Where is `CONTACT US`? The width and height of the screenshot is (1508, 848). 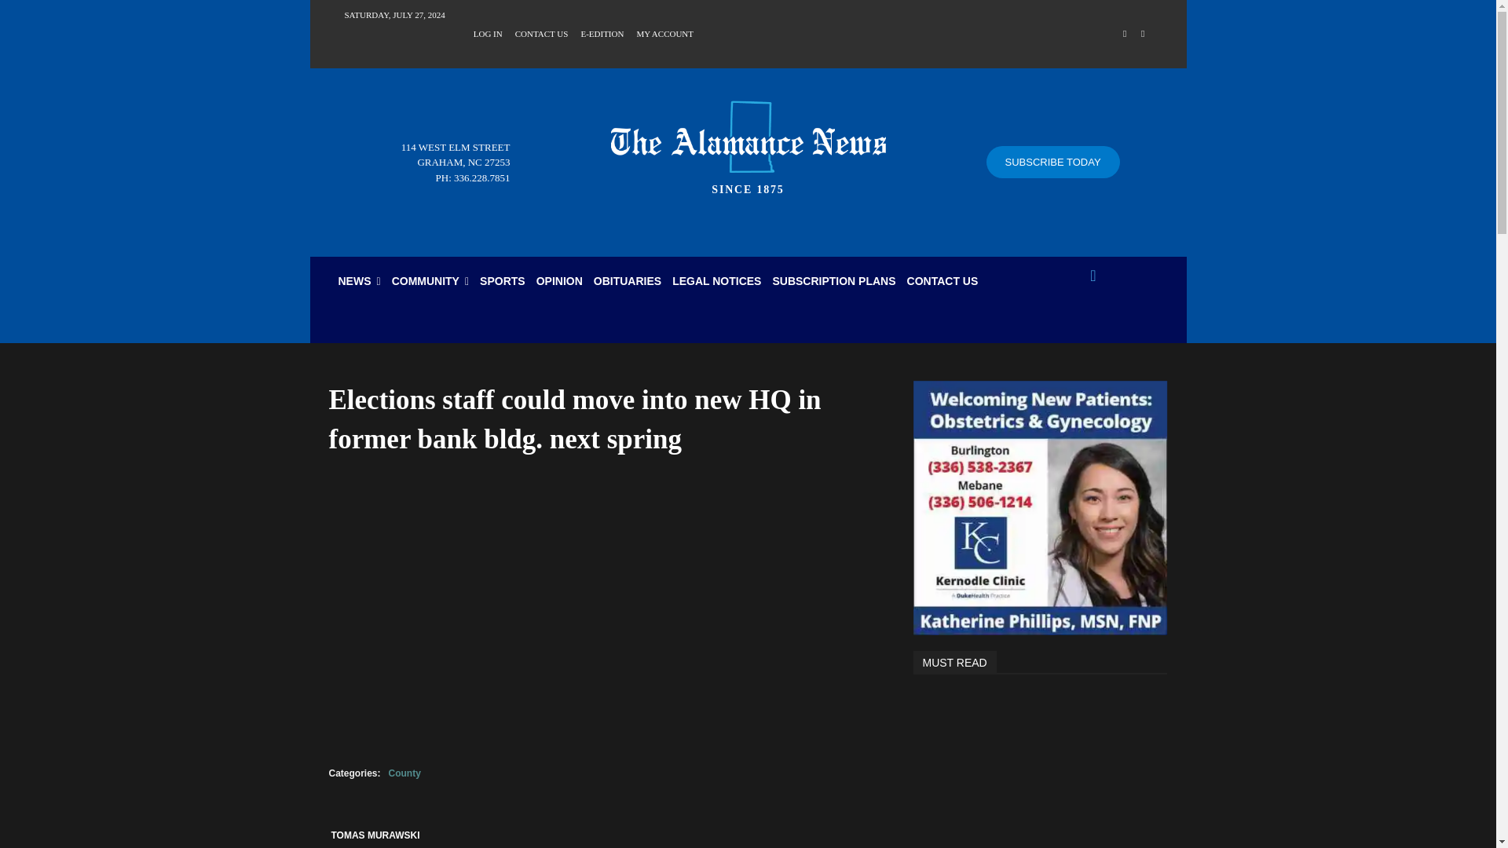
CONTACT US is located at coordinates (542, 32).